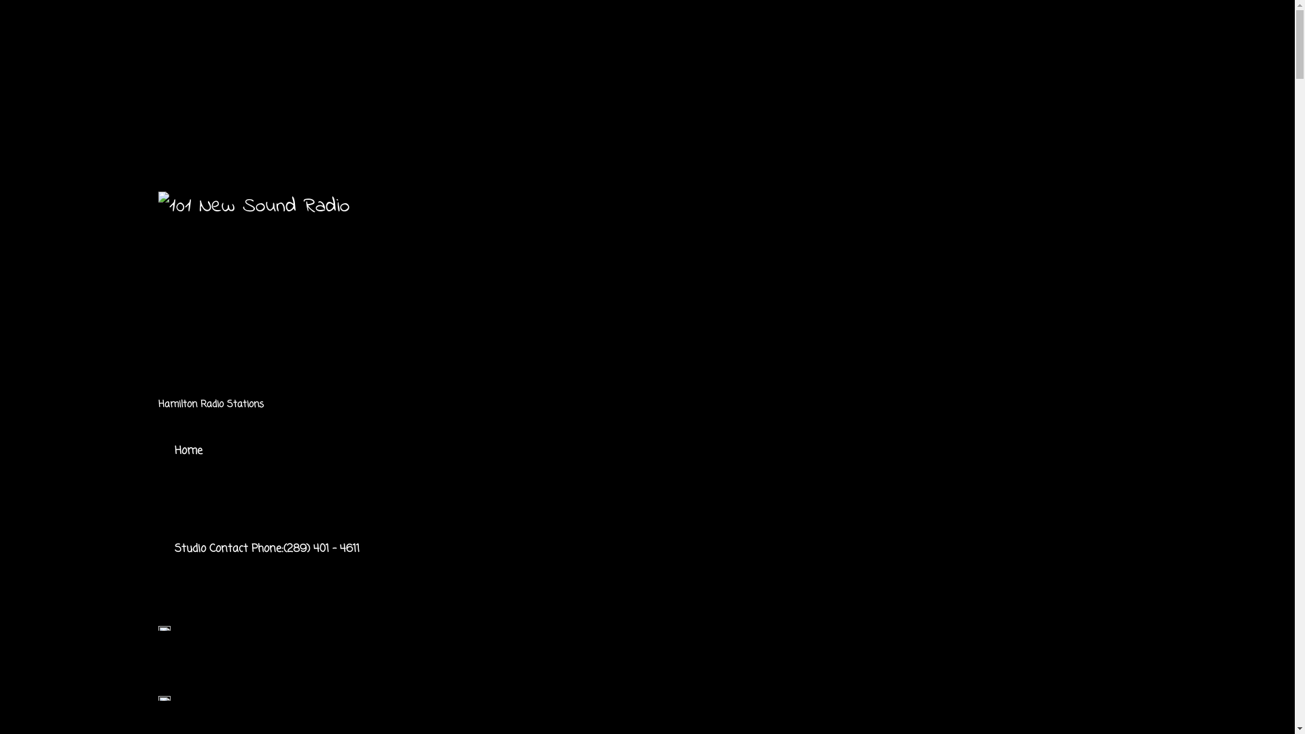 The image size is (1305, 734). Describe the element at coordinates (188, 451) in the screenshot. I see `Home` at that location.